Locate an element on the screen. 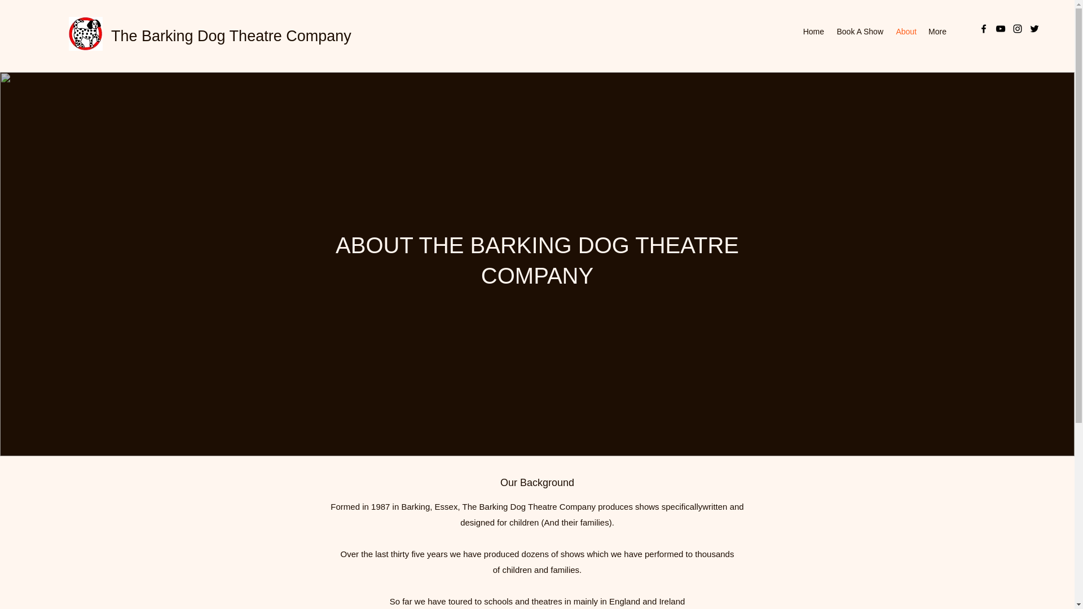 This screenshot has height=609, width=1083. Book A Show is located at coordinates (859, 32).